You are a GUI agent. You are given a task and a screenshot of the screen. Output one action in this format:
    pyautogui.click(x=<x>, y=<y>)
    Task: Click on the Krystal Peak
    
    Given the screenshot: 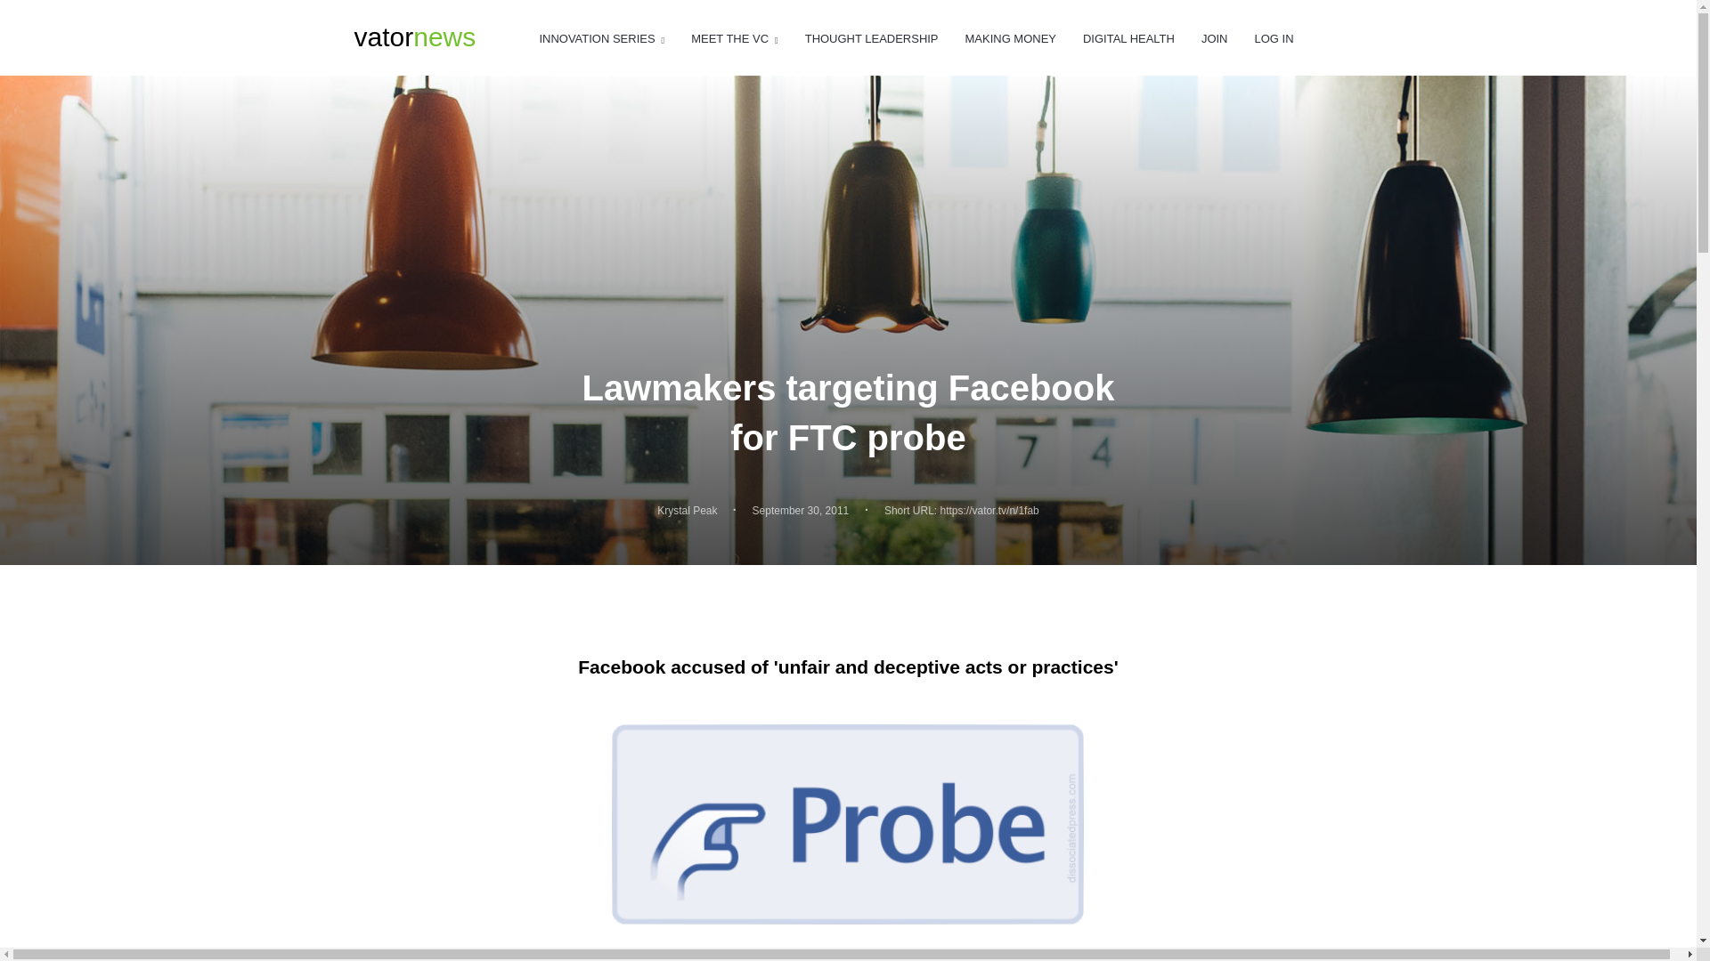 What is the action you would take?
    pyautogui.click(x=1128, y=39)
    